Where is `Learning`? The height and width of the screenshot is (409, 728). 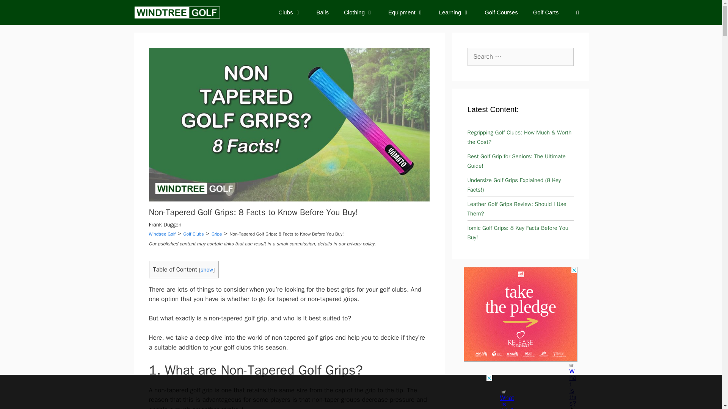 Learning is located at coordinates (454, 12).